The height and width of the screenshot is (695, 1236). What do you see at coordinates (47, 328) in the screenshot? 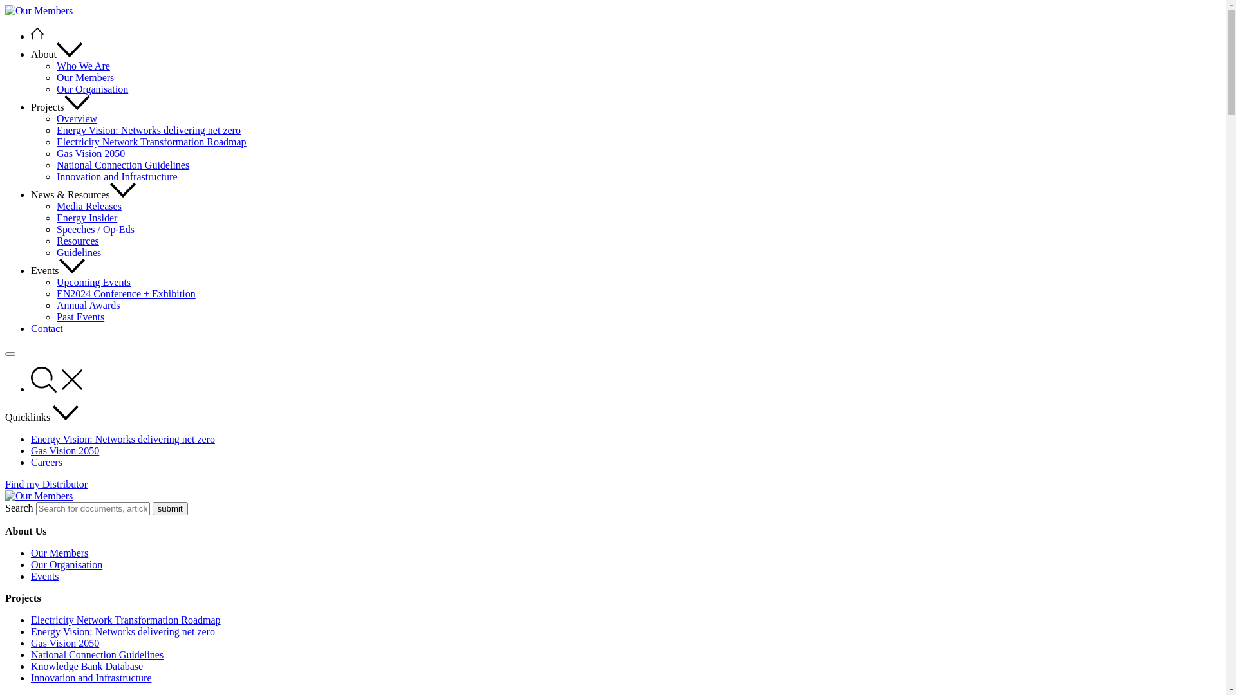
I see `Contact` at bounding box center [47, 328].